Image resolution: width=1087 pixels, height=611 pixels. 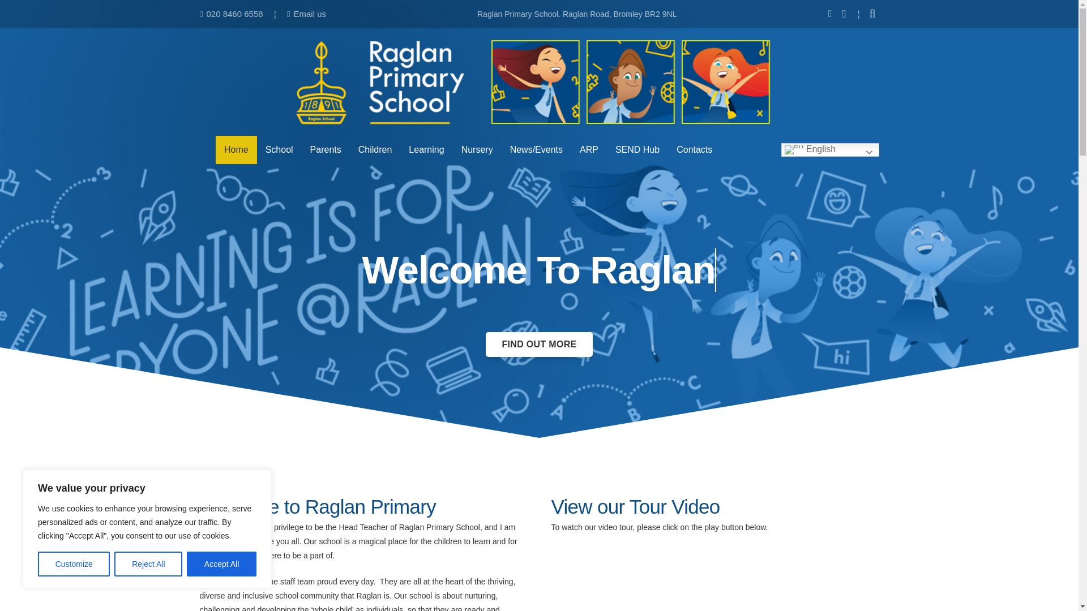 What do you see at coordinates (279, 149) in the screenshot?
I see `School` at bounding box center [279, 149].